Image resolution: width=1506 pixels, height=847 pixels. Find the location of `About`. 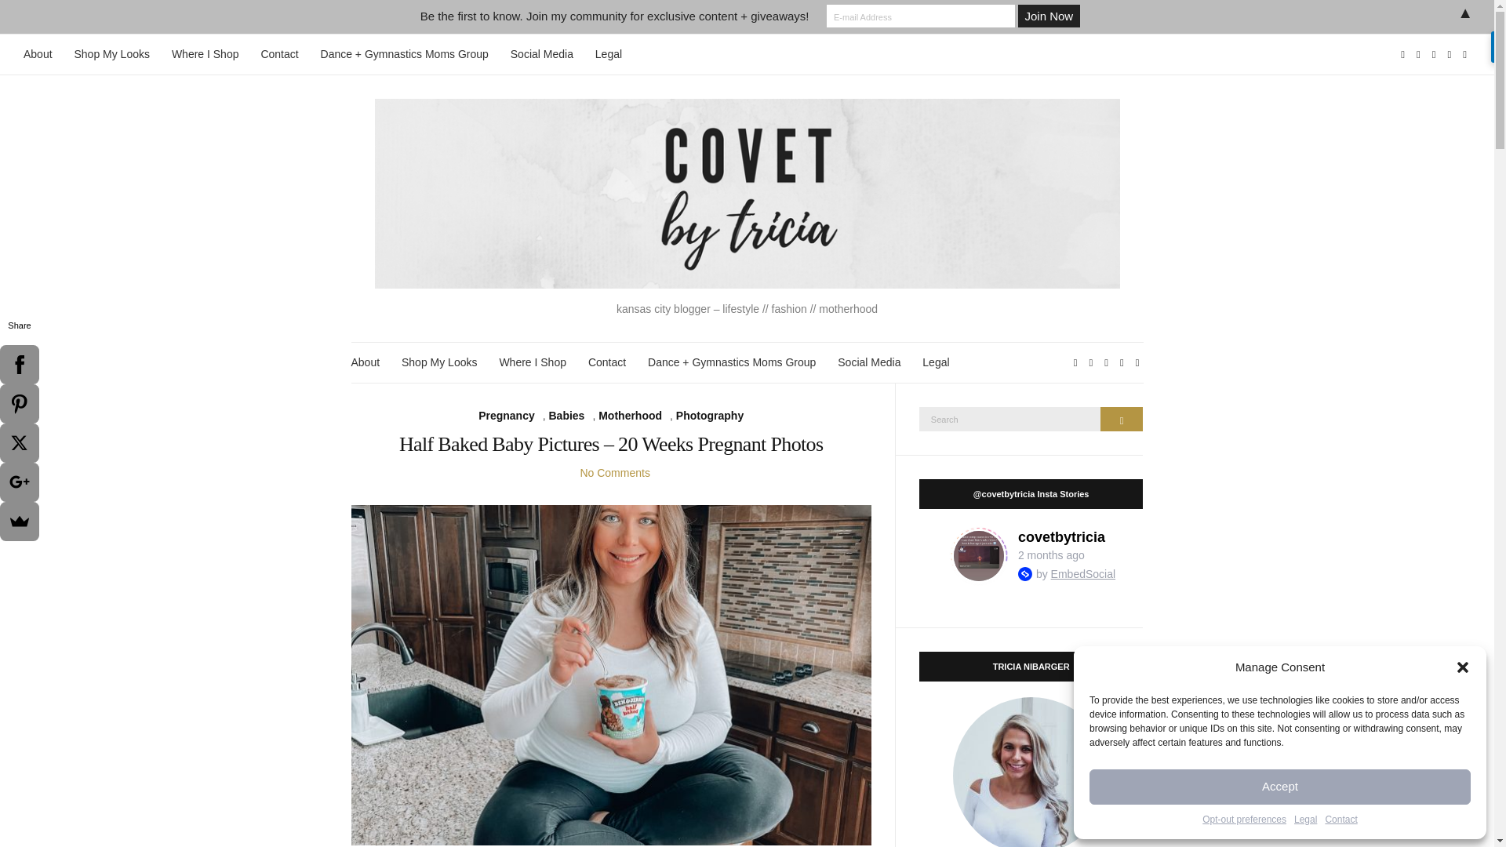

About is located at coordinates (38, 55).